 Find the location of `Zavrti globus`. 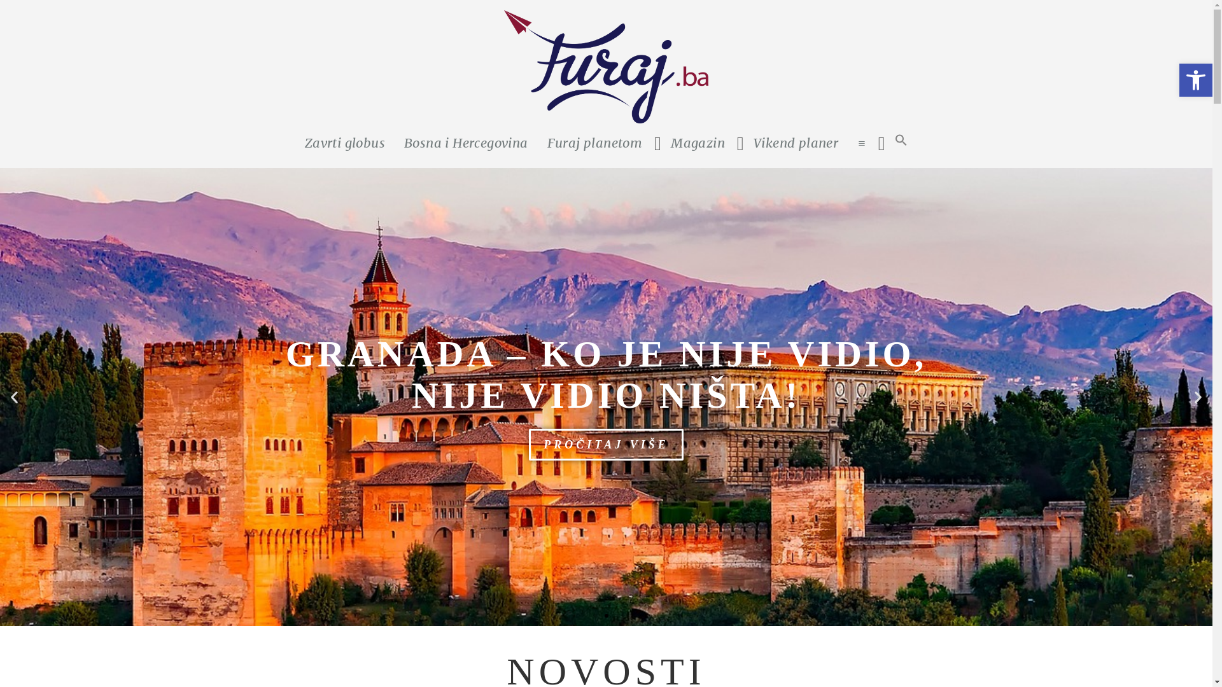

Zavrti globus is located at coordinates (345, 143).